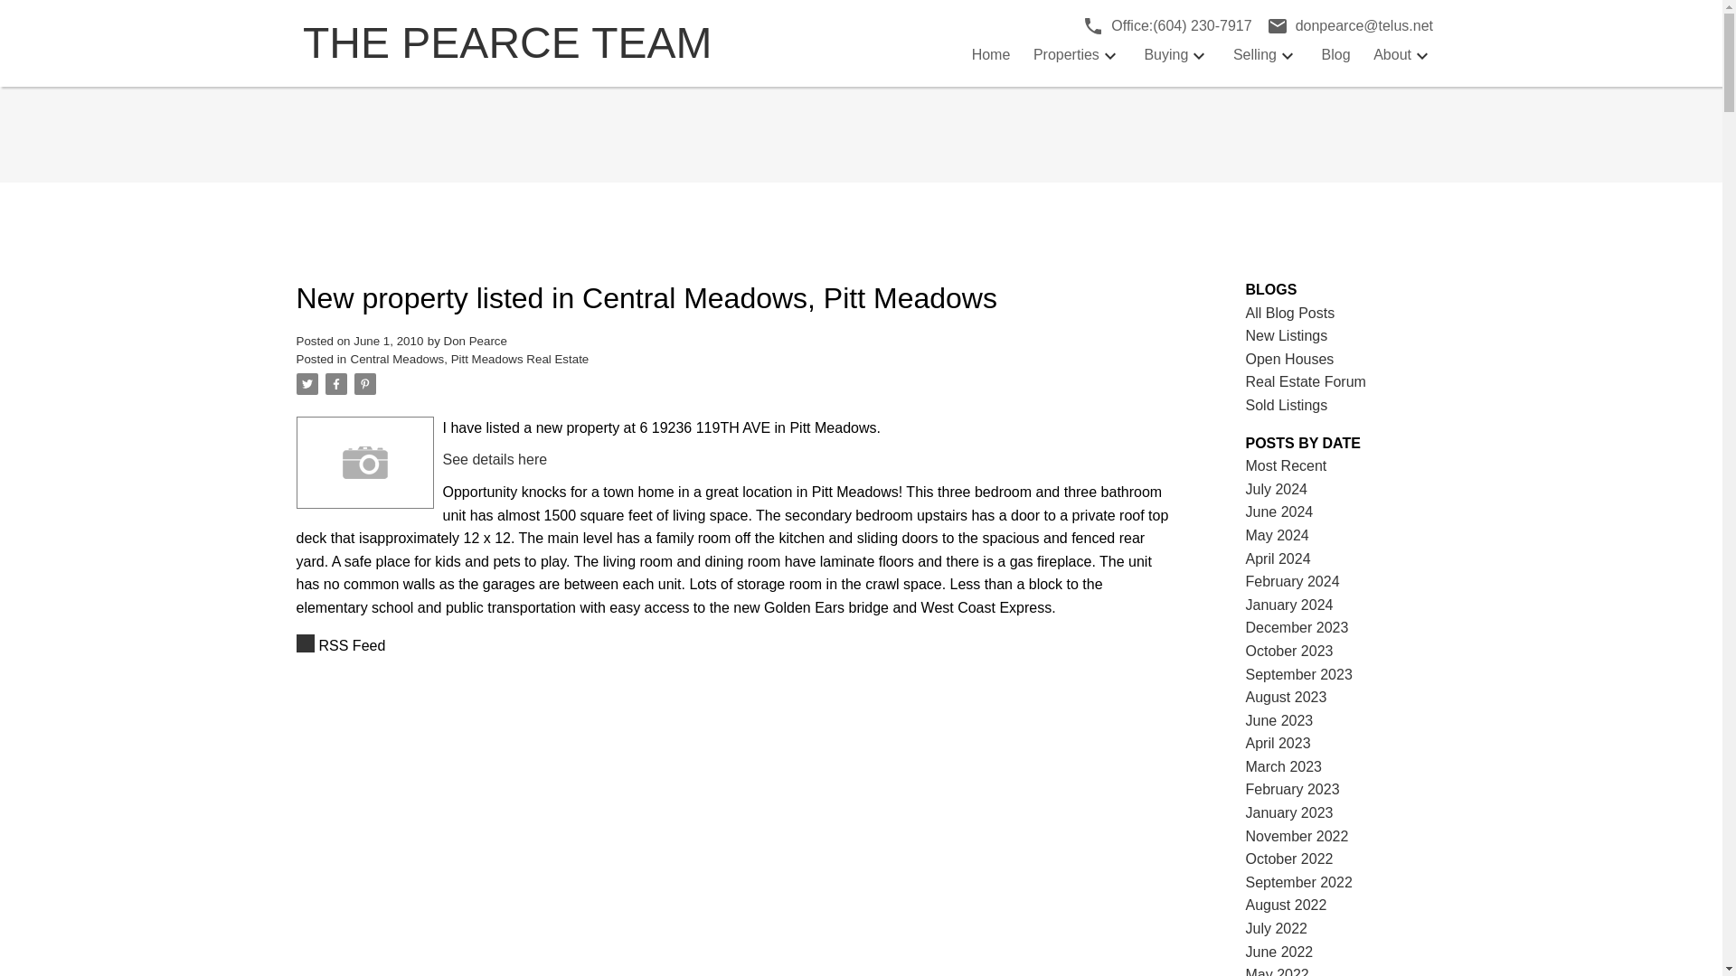  I want to click on Blog, so click(1335, 54).